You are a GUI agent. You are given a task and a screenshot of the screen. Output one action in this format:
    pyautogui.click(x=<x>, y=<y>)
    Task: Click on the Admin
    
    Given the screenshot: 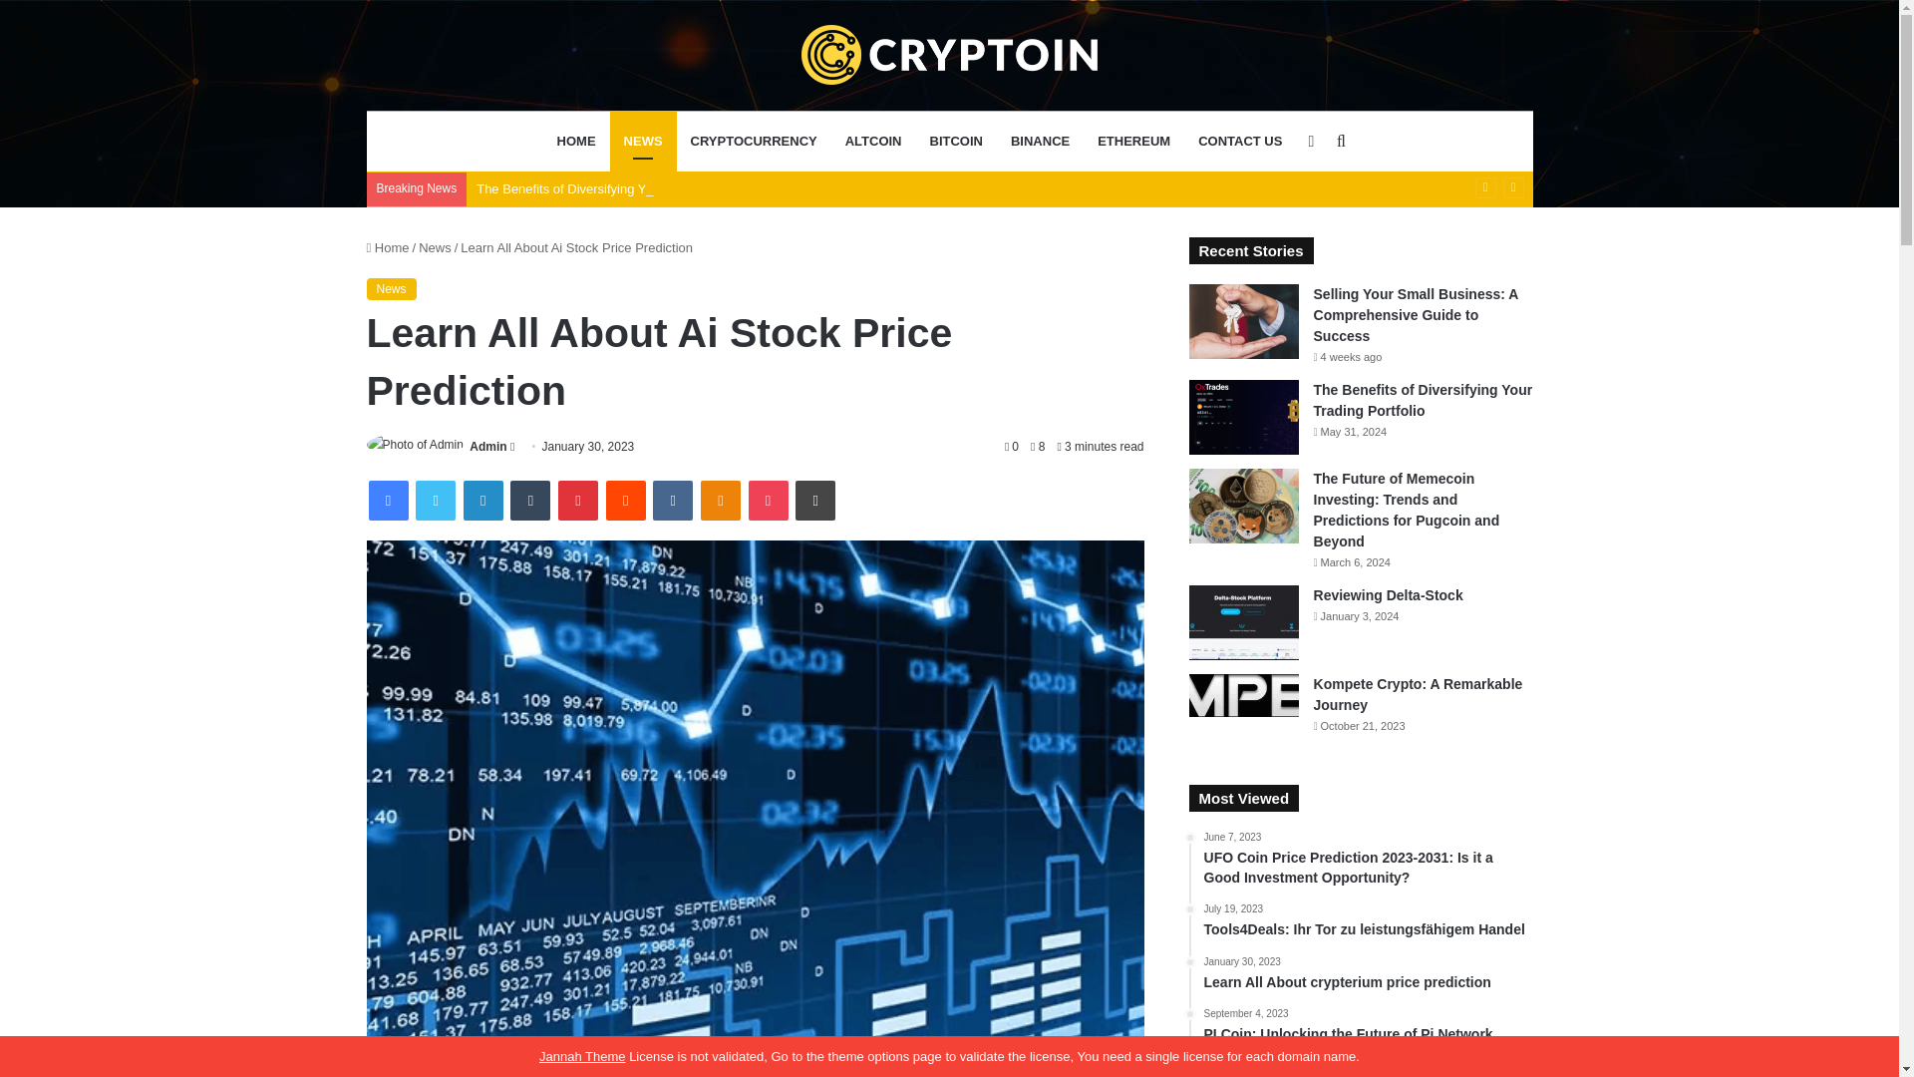 What is the action you would take?
    pyautogui.click(x=487, y=446)
    